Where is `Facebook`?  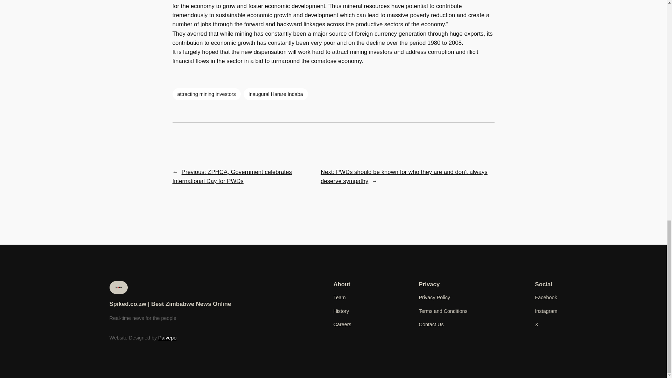 Facebook is located at coordinates (546, 297).